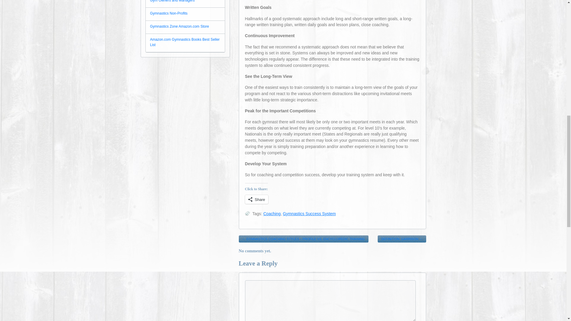 This screenshot has height=321, width=571. What do you see at coordinates (272, 213) in the screenshot?
I see `Coaching` at bounding box center [272, 213].